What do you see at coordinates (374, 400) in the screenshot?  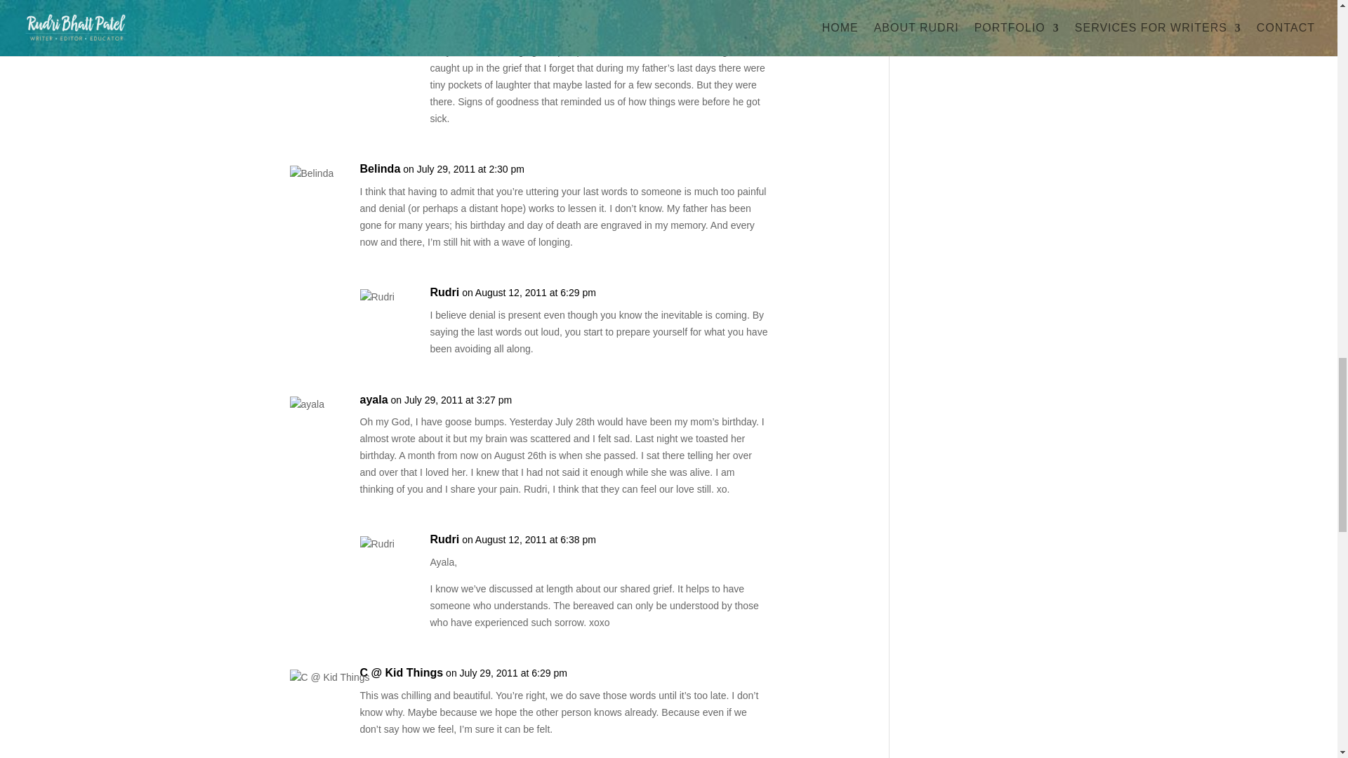 I see `ayala` at bounding box center [374, 400].